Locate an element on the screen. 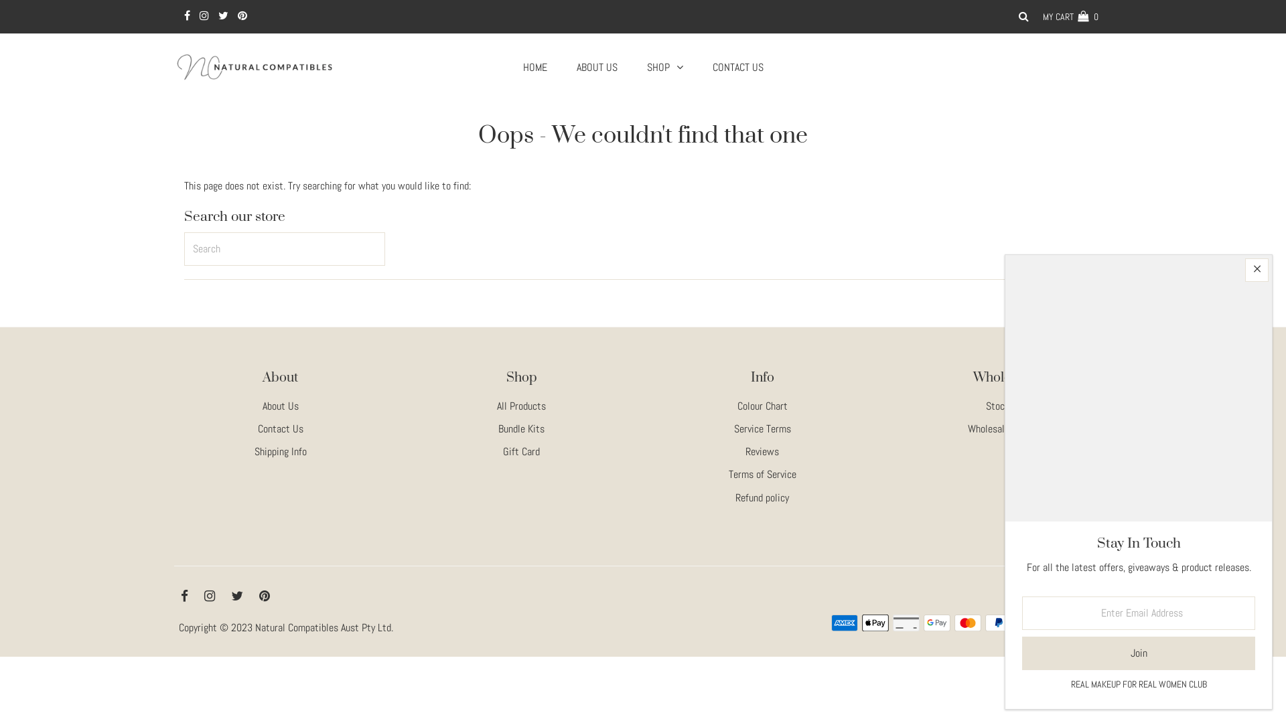 The image size is (1286, 723). Refund policy is located at coordinates (762, 498).